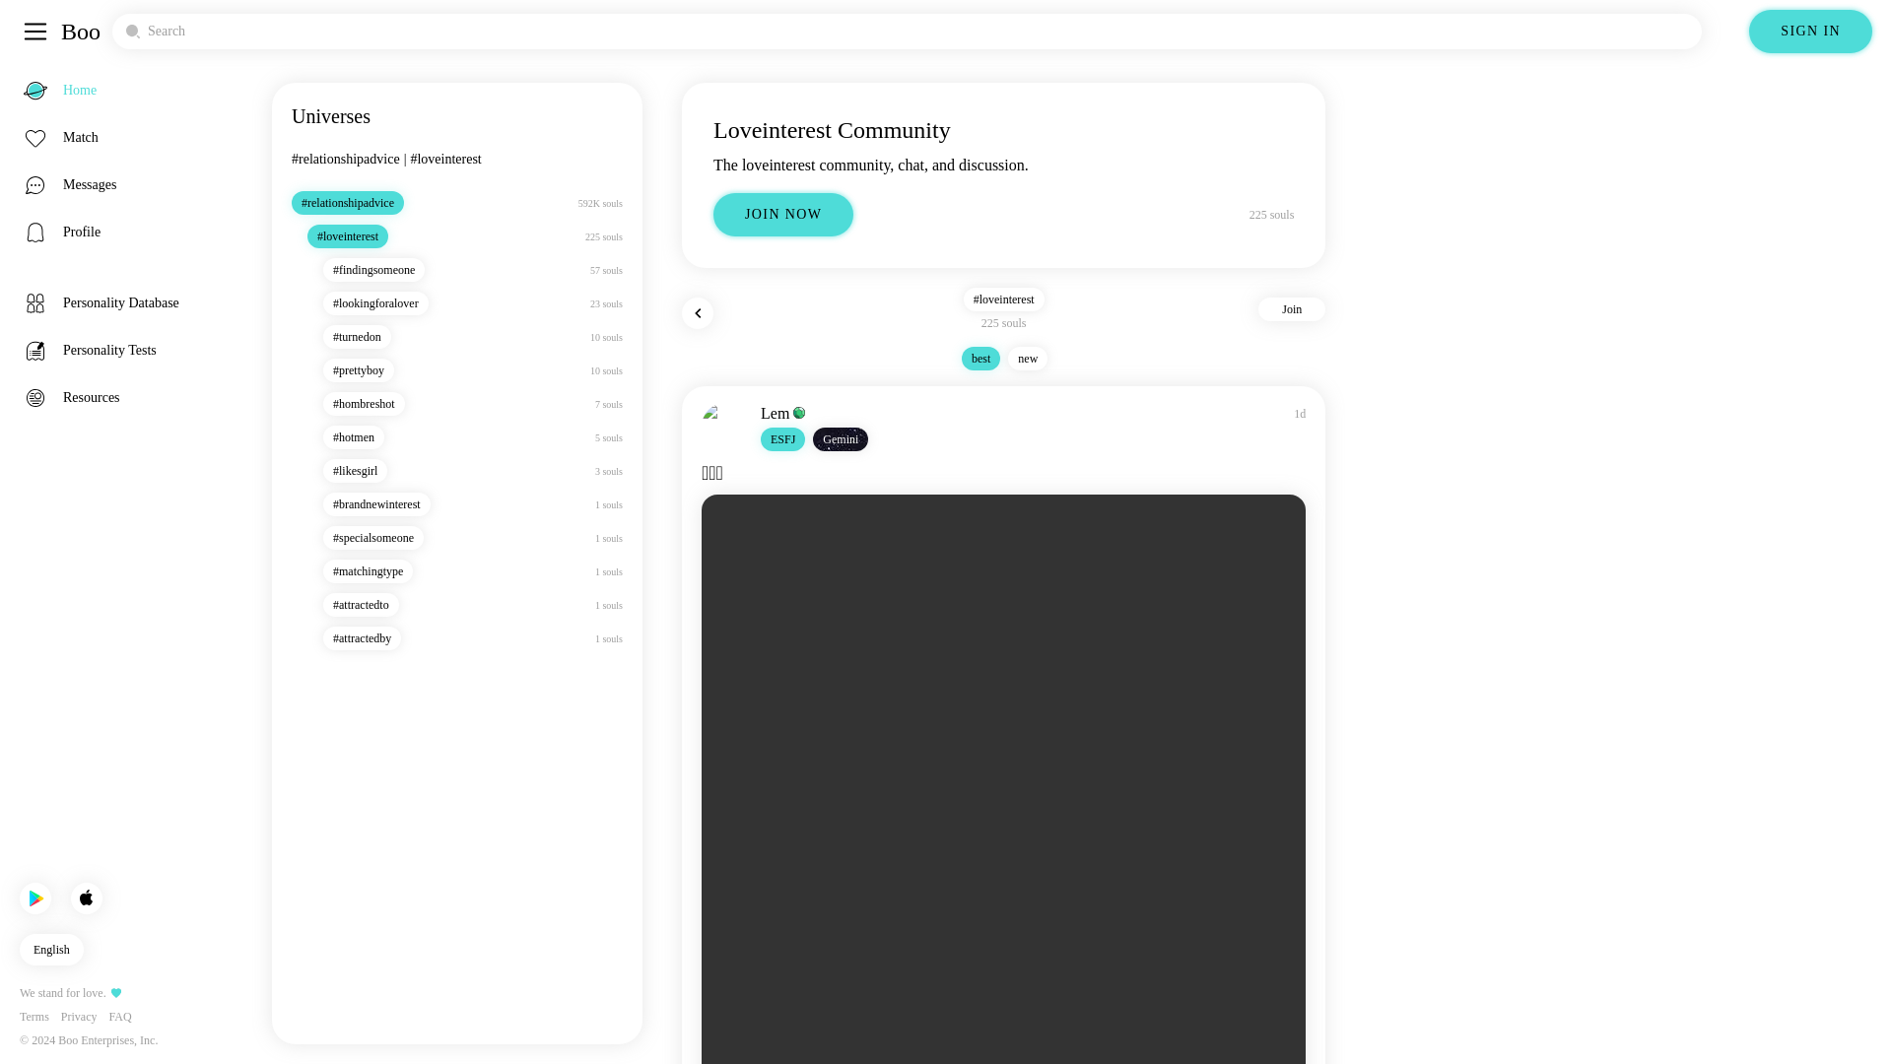 The height and width of the screenshot is (1064, 1892). I want to click on Privacy, so click(79, 1017).